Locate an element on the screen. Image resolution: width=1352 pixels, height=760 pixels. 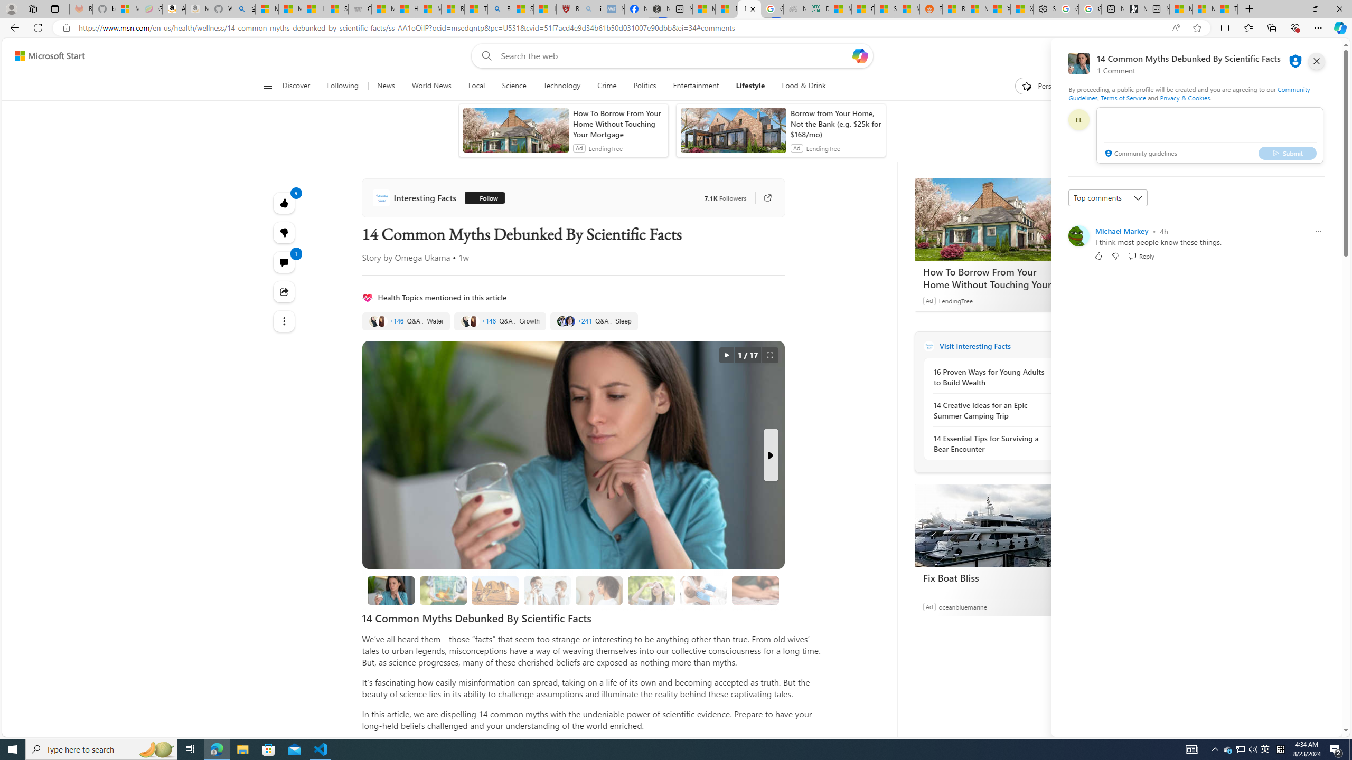
9 is located at coordinates (284, 233).